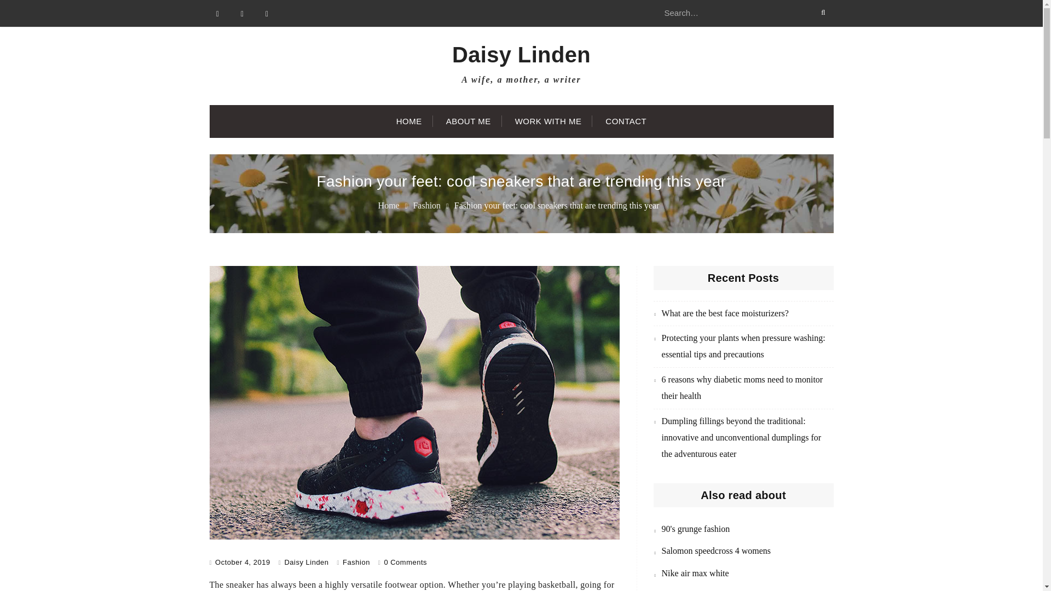  Describe the element at coordinates (242, 13) in the screenshot. I see `Twitter` at that location.